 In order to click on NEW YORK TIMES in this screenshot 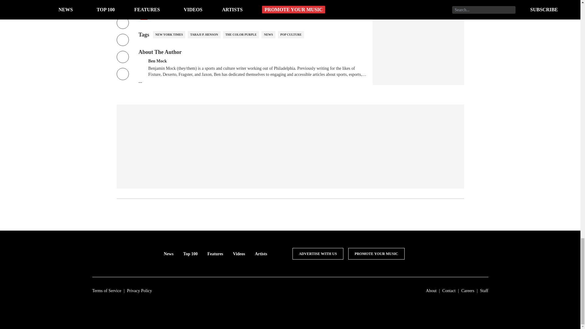, I will do `click(169, 35)`.